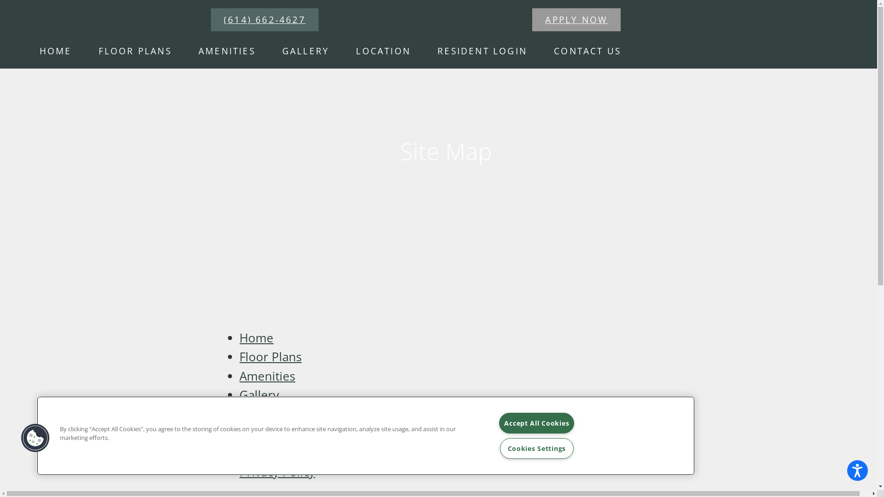 The width and height of the screenshot is (884, 497). Describe the element at coordinates (267, 376) in the screenshot. I see `Amenities` at that location.